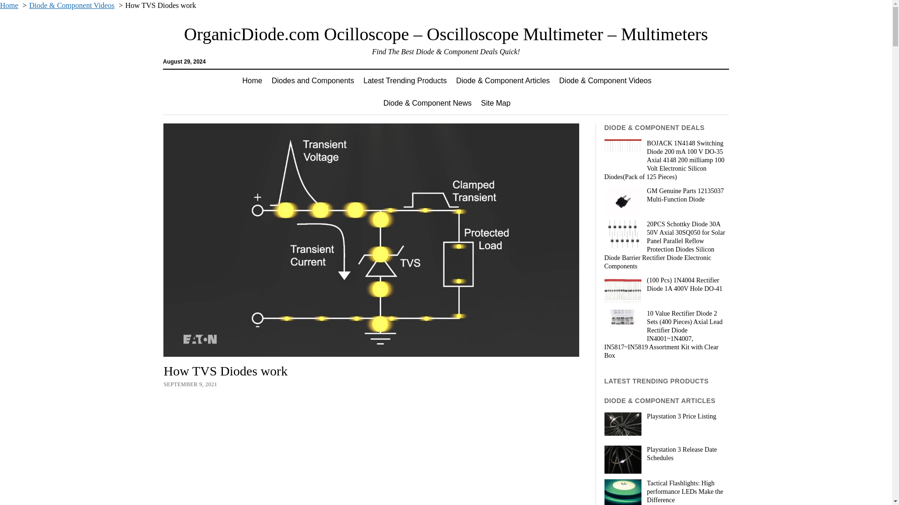 This screenshot has width=899, height=505. What do you see at coordinates (495, 103) in the screenshot?
I see `Site Map` at bounding box center [495, 103].